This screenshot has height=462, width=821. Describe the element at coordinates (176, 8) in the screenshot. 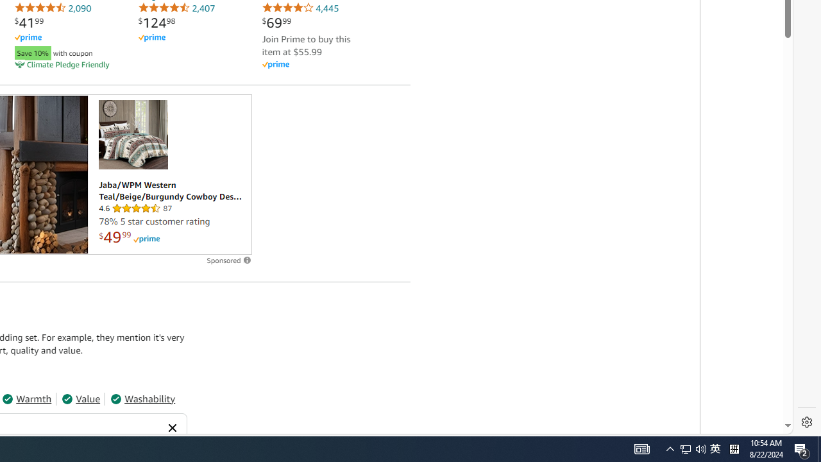

I see `2,407` at that location.